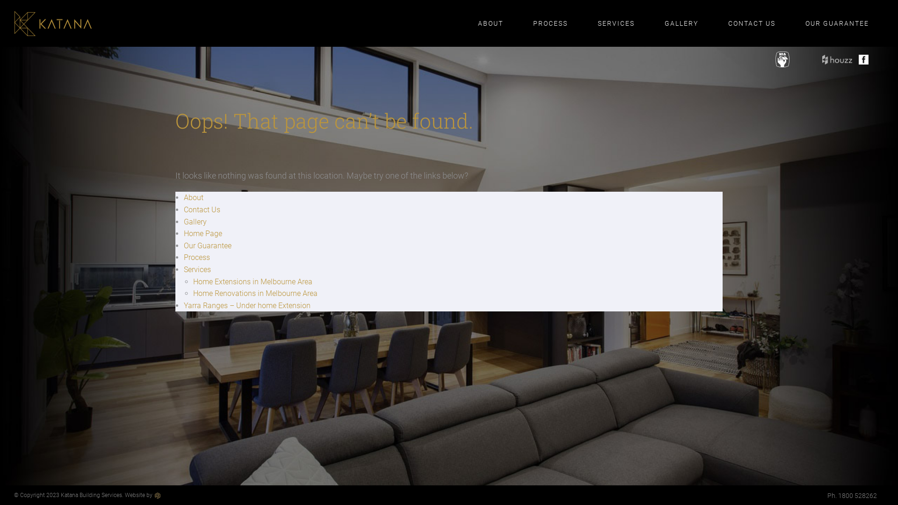 This screenshot has width=898, height=505. Describe the element at coordinates (197, 257) in the screenshot. I see `Process` at that location.